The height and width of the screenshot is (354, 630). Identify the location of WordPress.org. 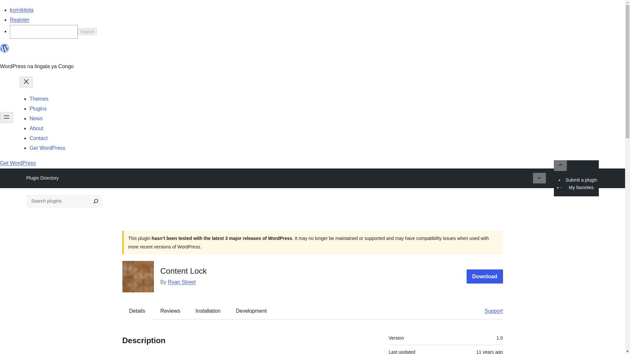
(5, 51).